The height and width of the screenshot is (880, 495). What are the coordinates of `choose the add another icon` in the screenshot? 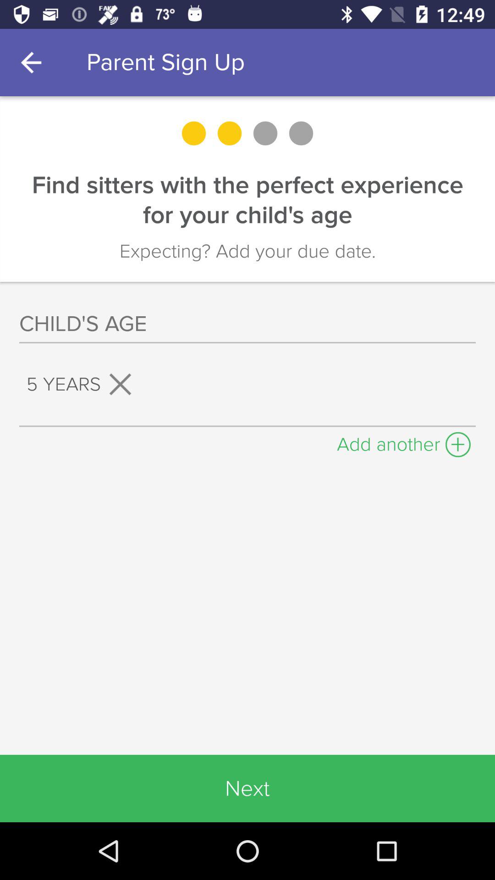 It's located at (404, 442).